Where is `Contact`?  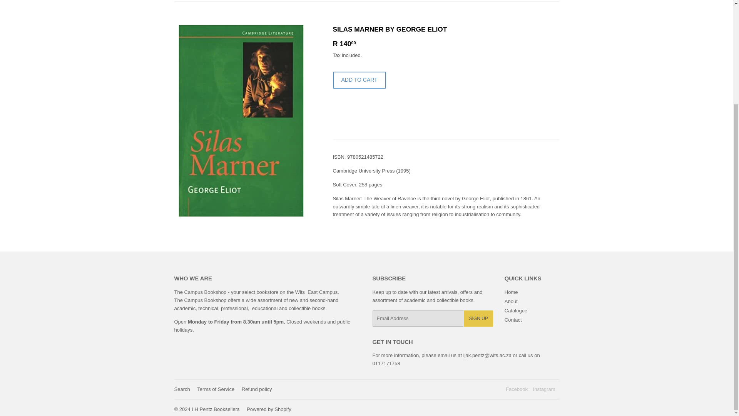 Contact is located at coordinates (513, 320).